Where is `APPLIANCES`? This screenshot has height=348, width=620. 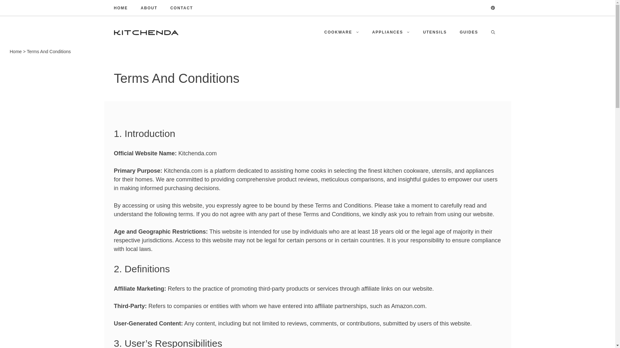
APPLIANCES is located at coordinates (391, 32).